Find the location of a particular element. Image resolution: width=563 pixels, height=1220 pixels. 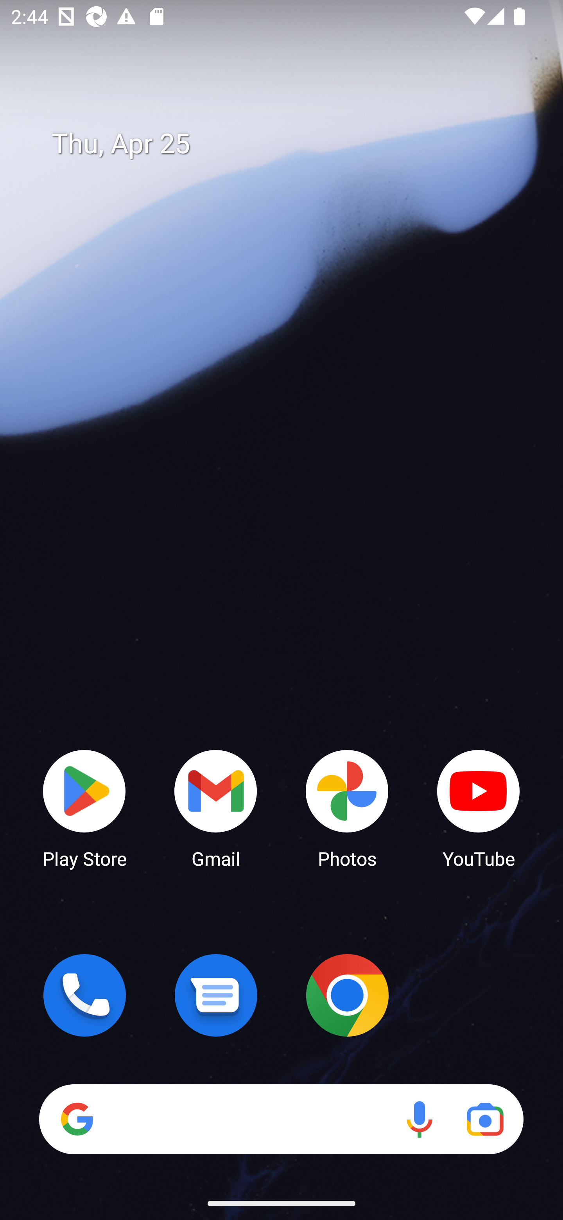

Photos is located at coordinates (347, 808).